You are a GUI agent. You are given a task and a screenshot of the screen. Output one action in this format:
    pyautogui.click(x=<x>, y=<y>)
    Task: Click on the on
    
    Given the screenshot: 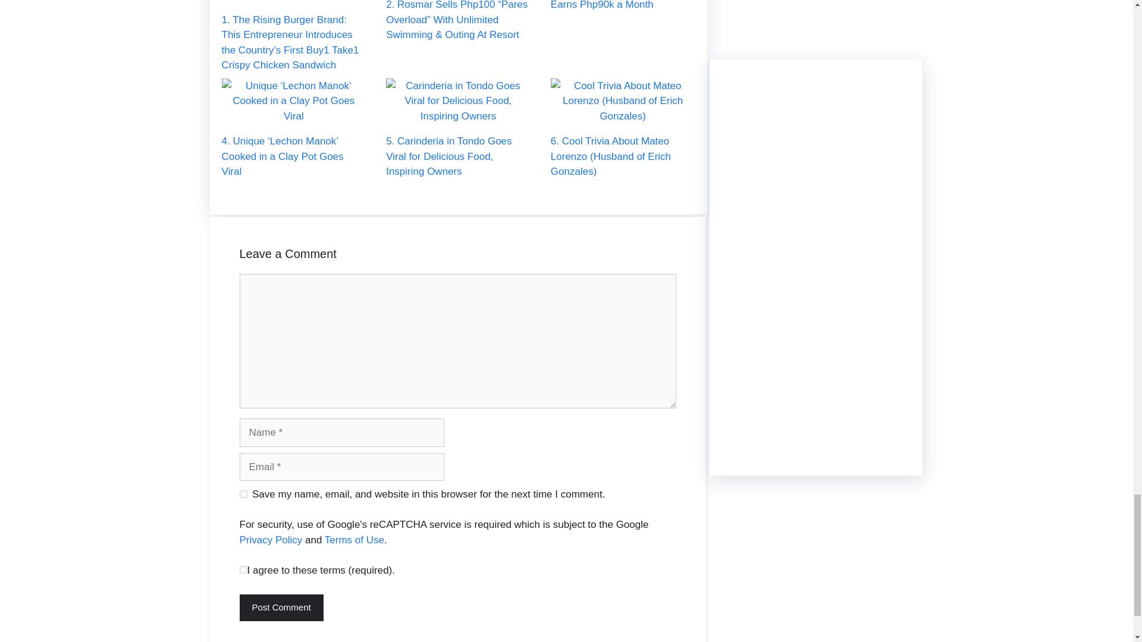 What is the action you would take?
    pyautogui.click(x=243, y=569)
    